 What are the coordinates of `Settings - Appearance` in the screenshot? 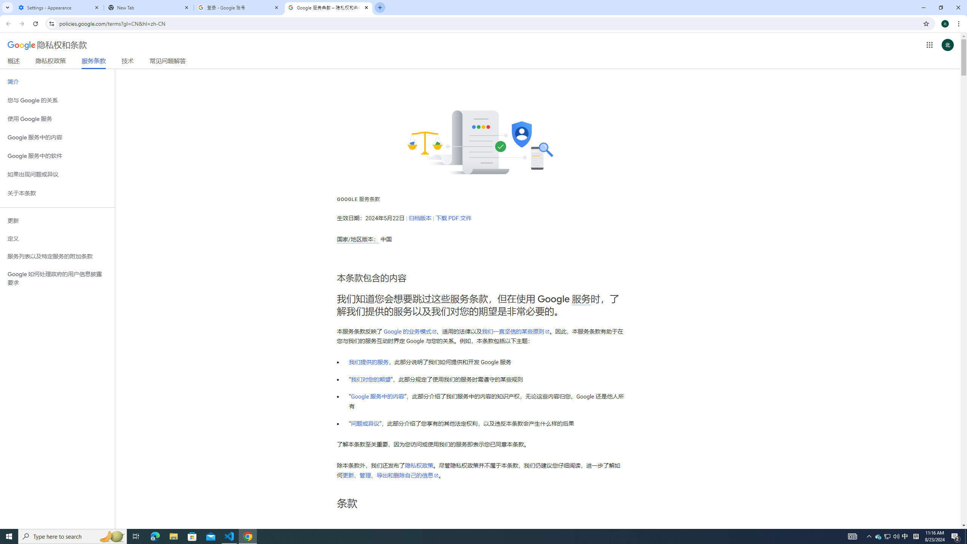 It's located at (59, 8).